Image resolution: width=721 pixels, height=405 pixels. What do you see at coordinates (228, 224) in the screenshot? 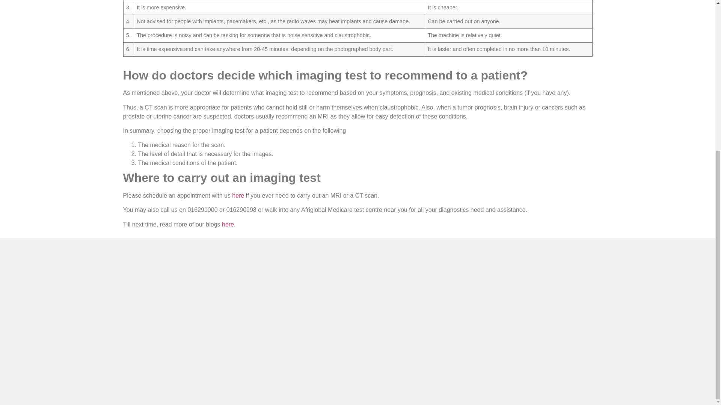
I see `here` at bounding box center [228, 224].